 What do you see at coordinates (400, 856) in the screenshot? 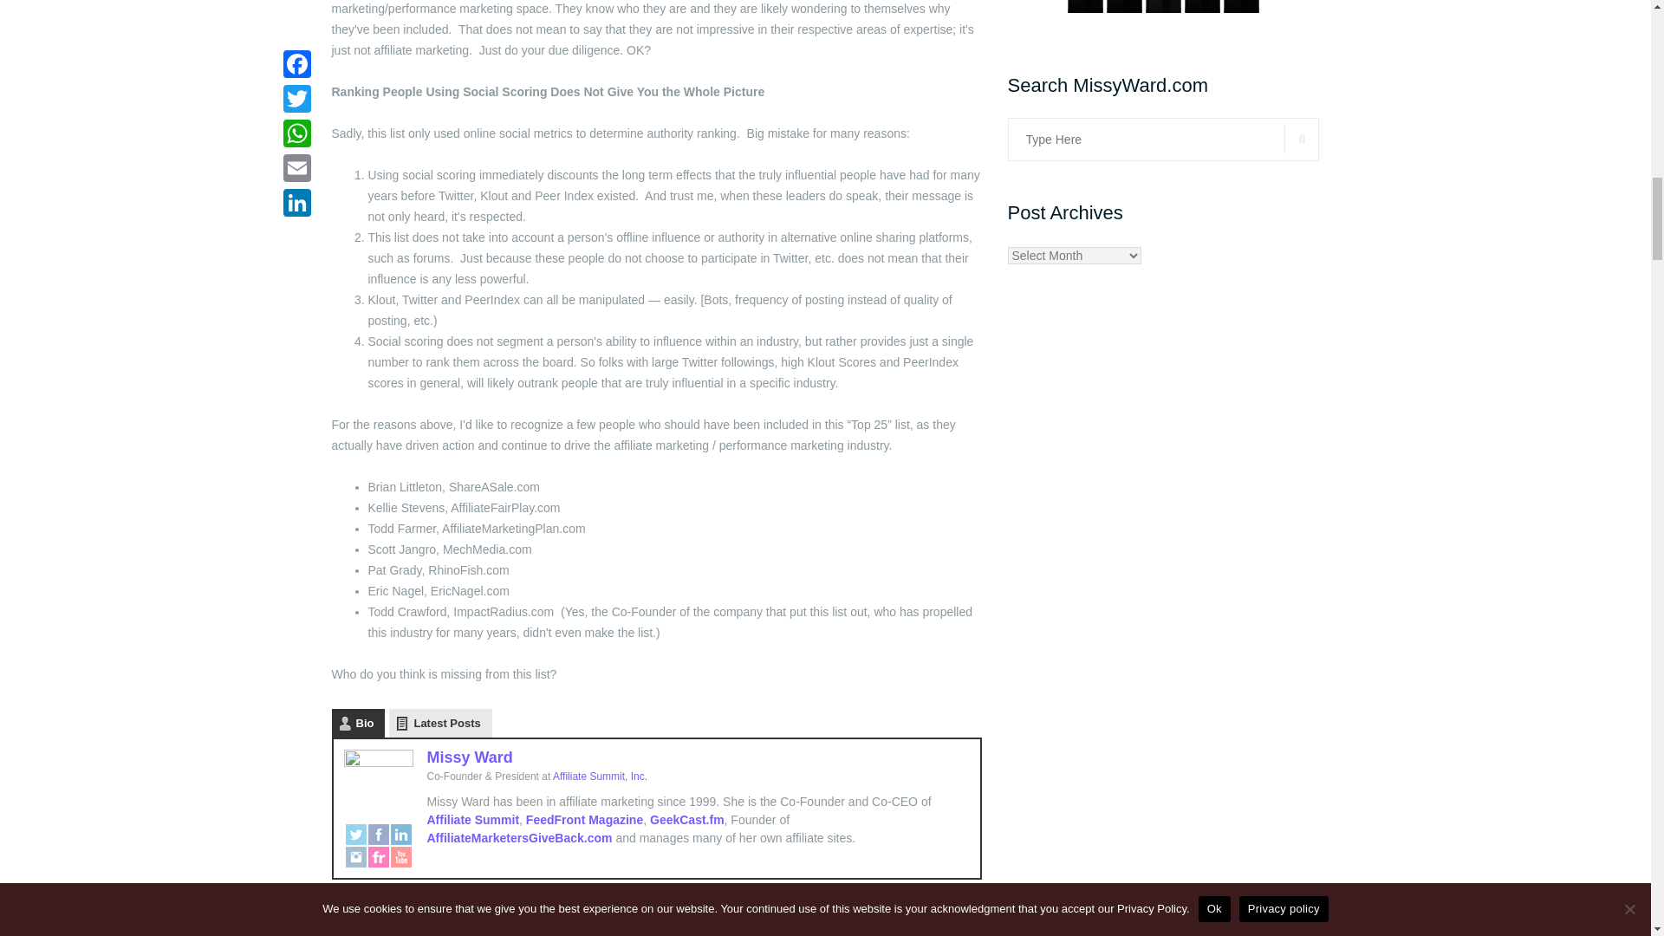
I see `YouTube` at bounding box center [400, 856].